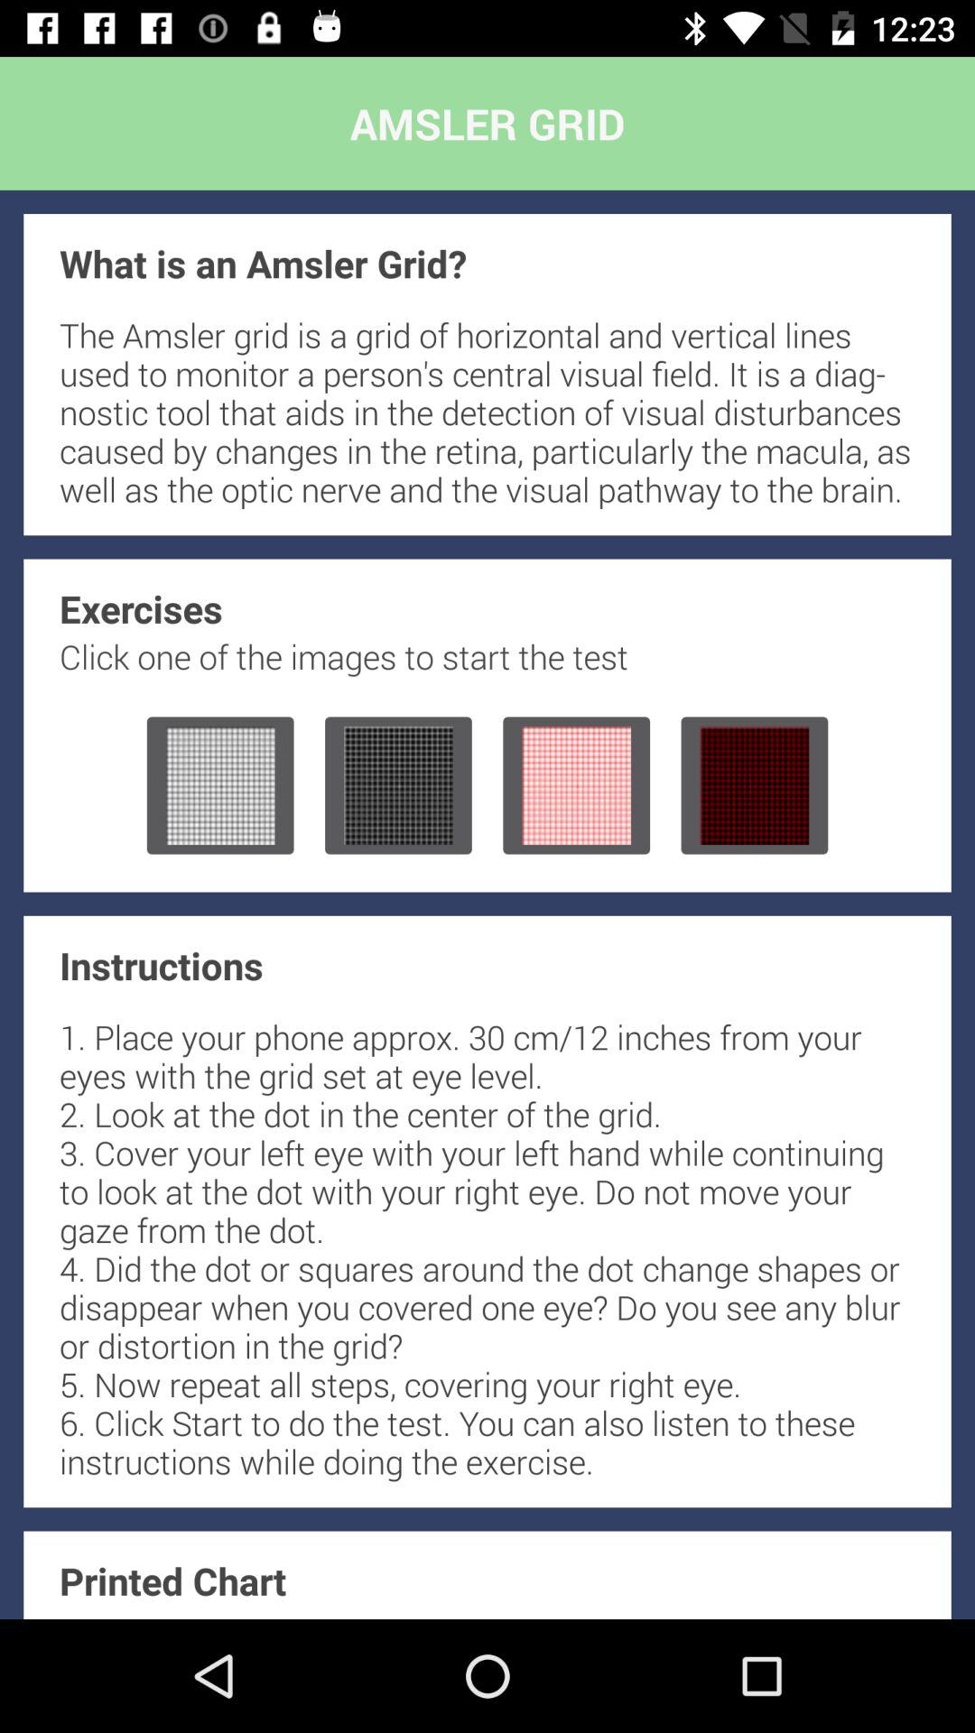  Describe the element at coordinates (220, 785) in the screenshot. I see `start test with first gray grid image` at that location.